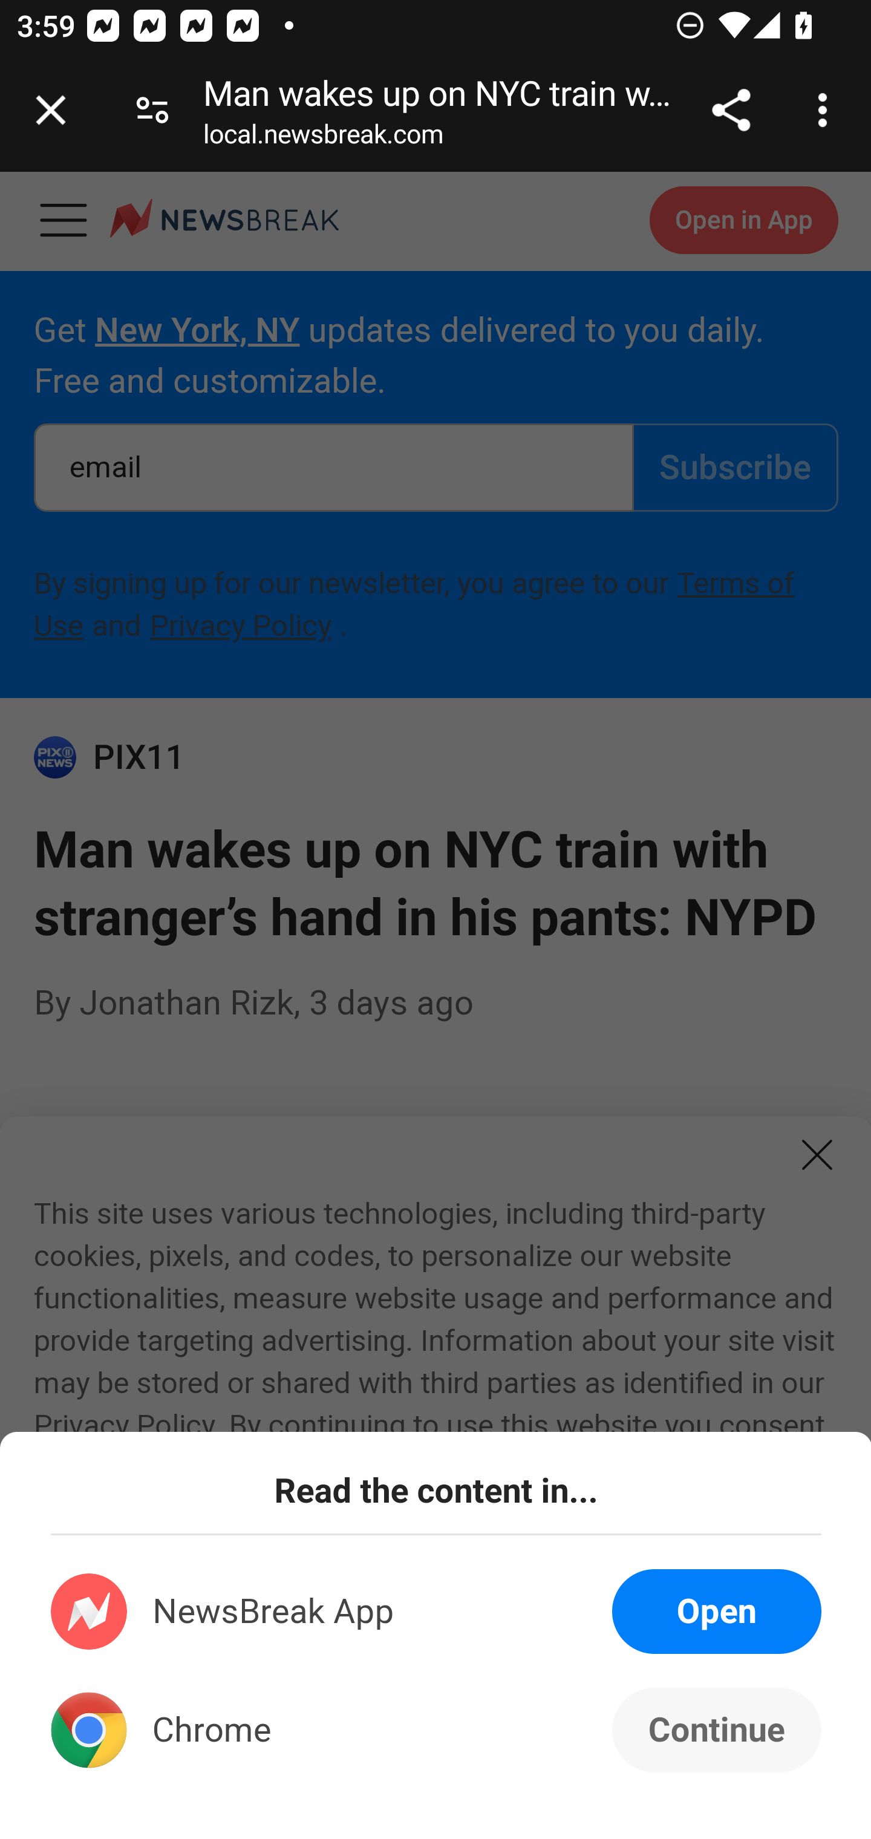  I want to click on Close tab, so click(51, 110).